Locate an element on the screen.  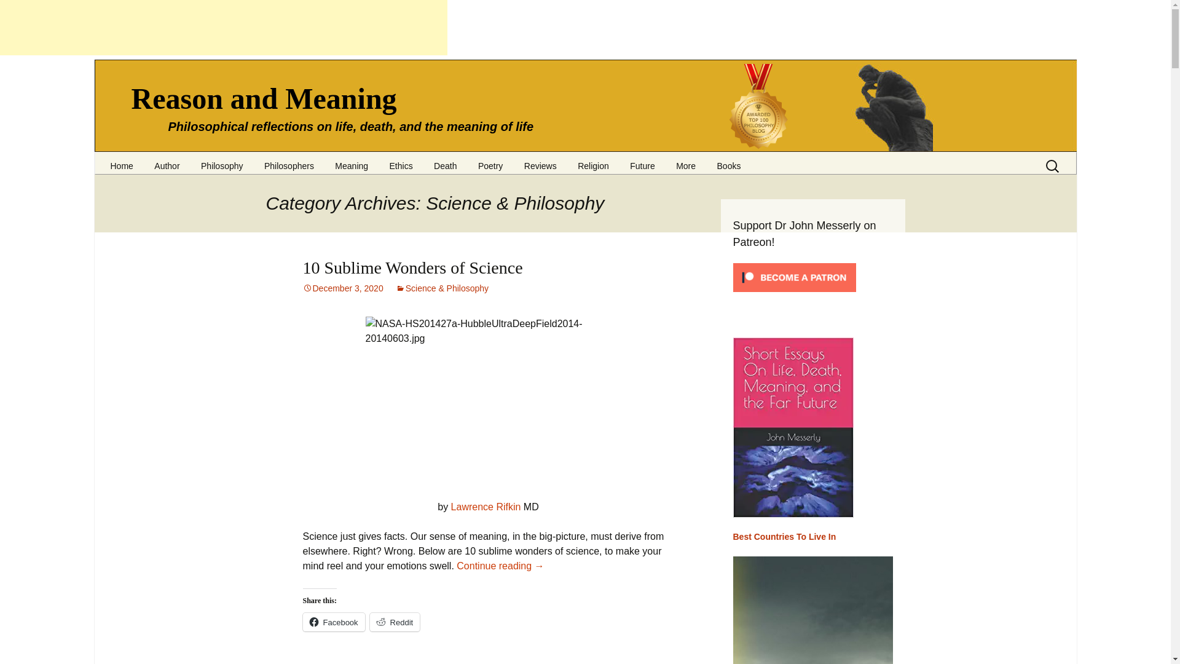
How To Help is located at coordinates (206, 180).